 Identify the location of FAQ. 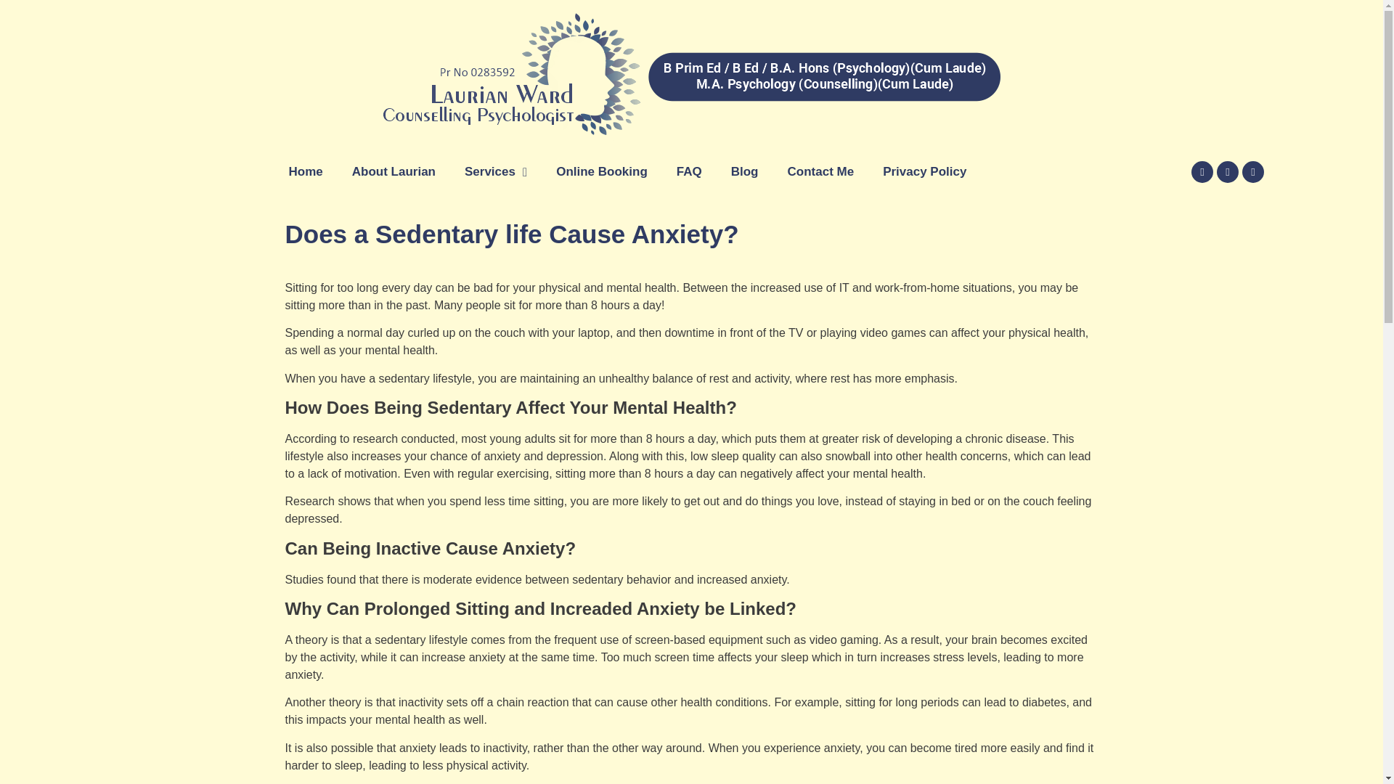
(689, 171).